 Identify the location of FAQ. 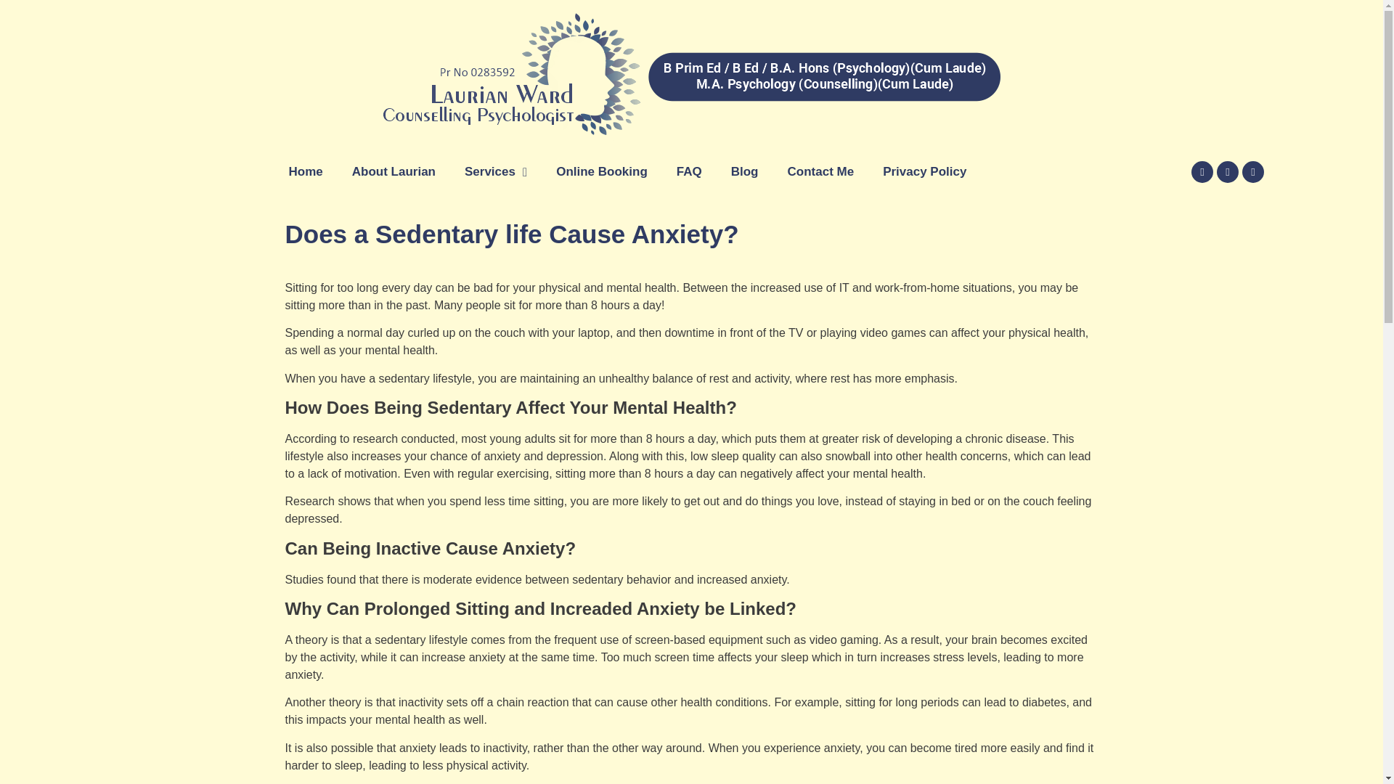
(689, 171).